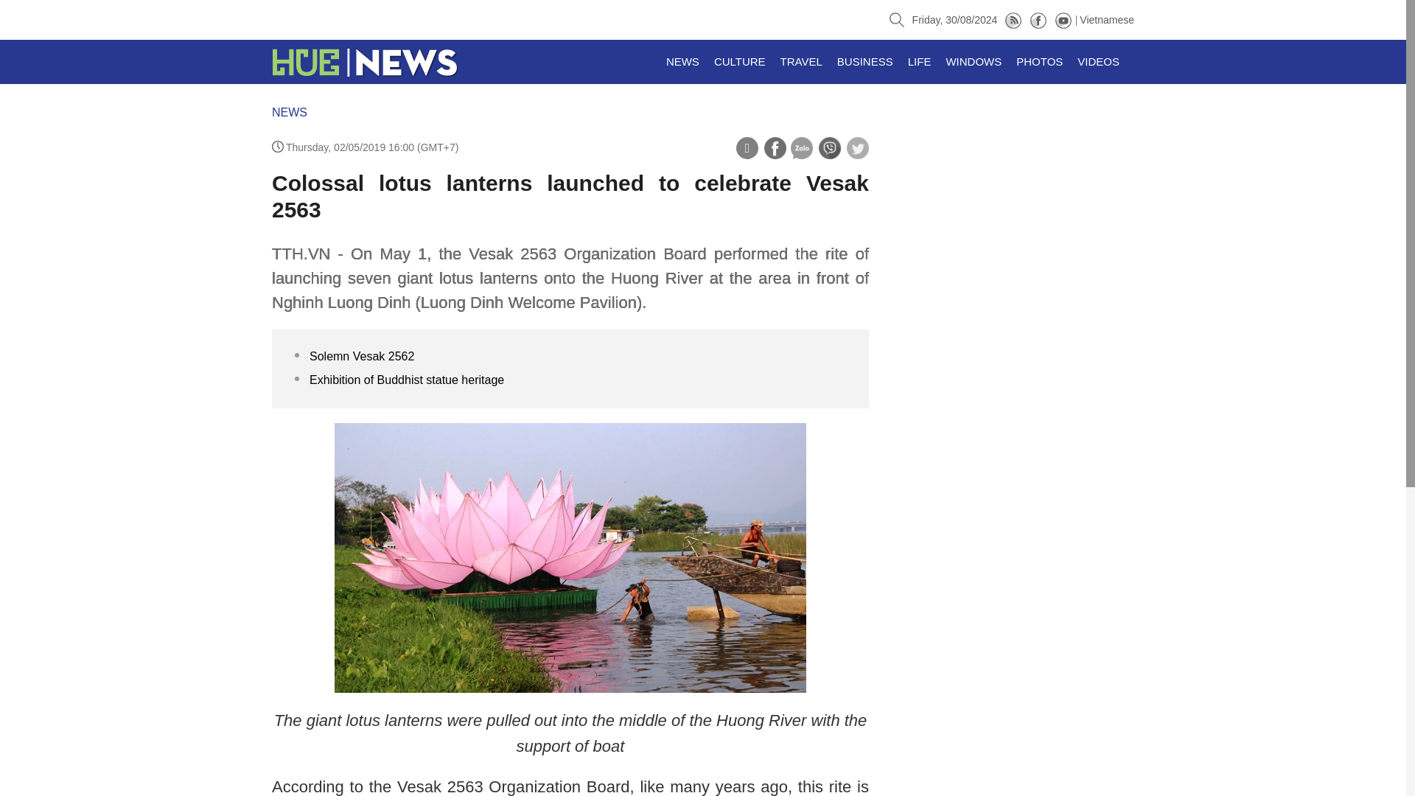  Describe the element at coordinates (1013, 19) in the screenshot. I see `Sitemap` at that location.